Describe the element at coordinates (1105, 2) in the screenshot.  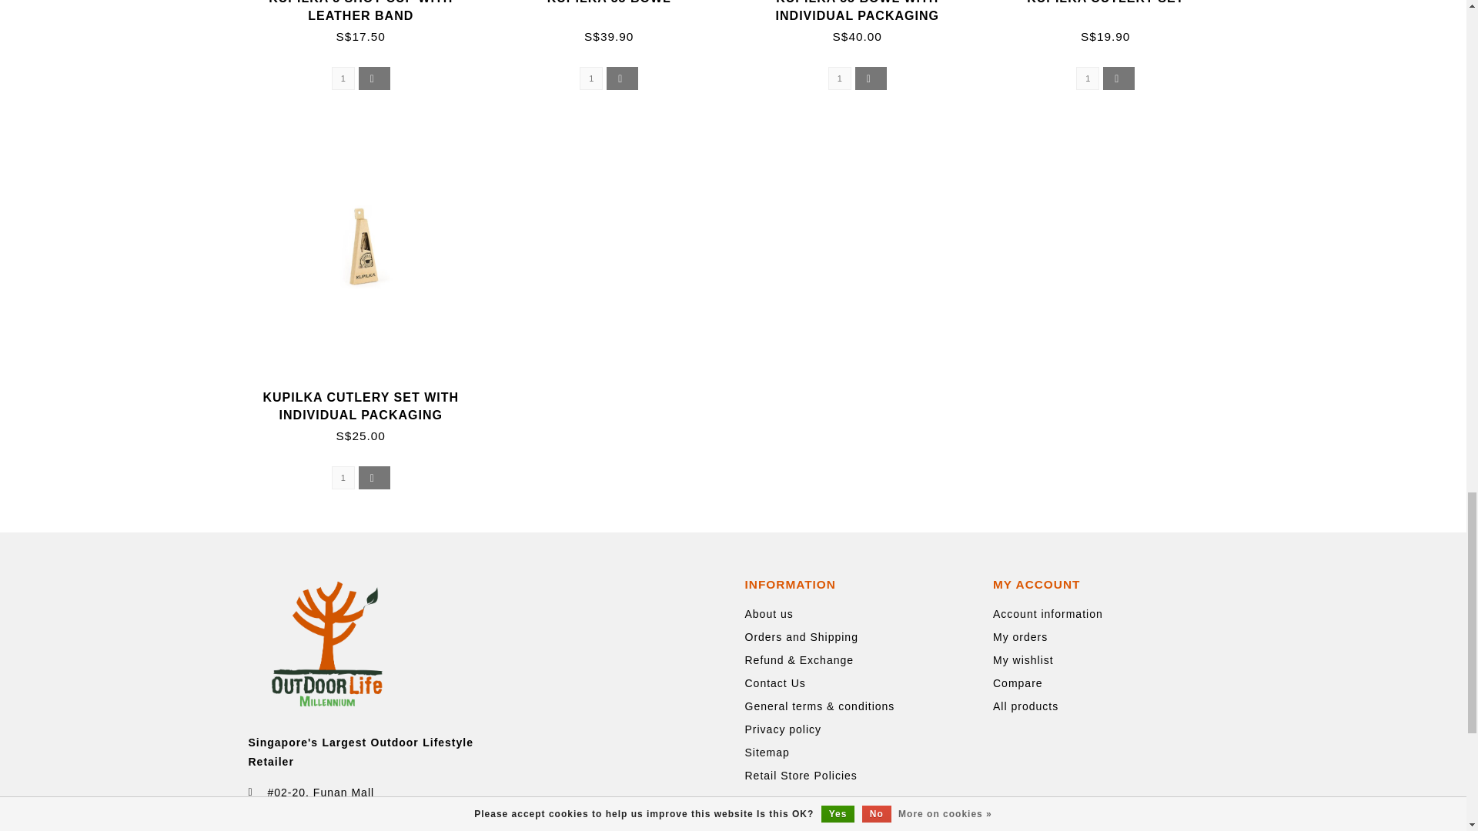
I see `Kupilka Kupilka Cutlery Set` at that location.